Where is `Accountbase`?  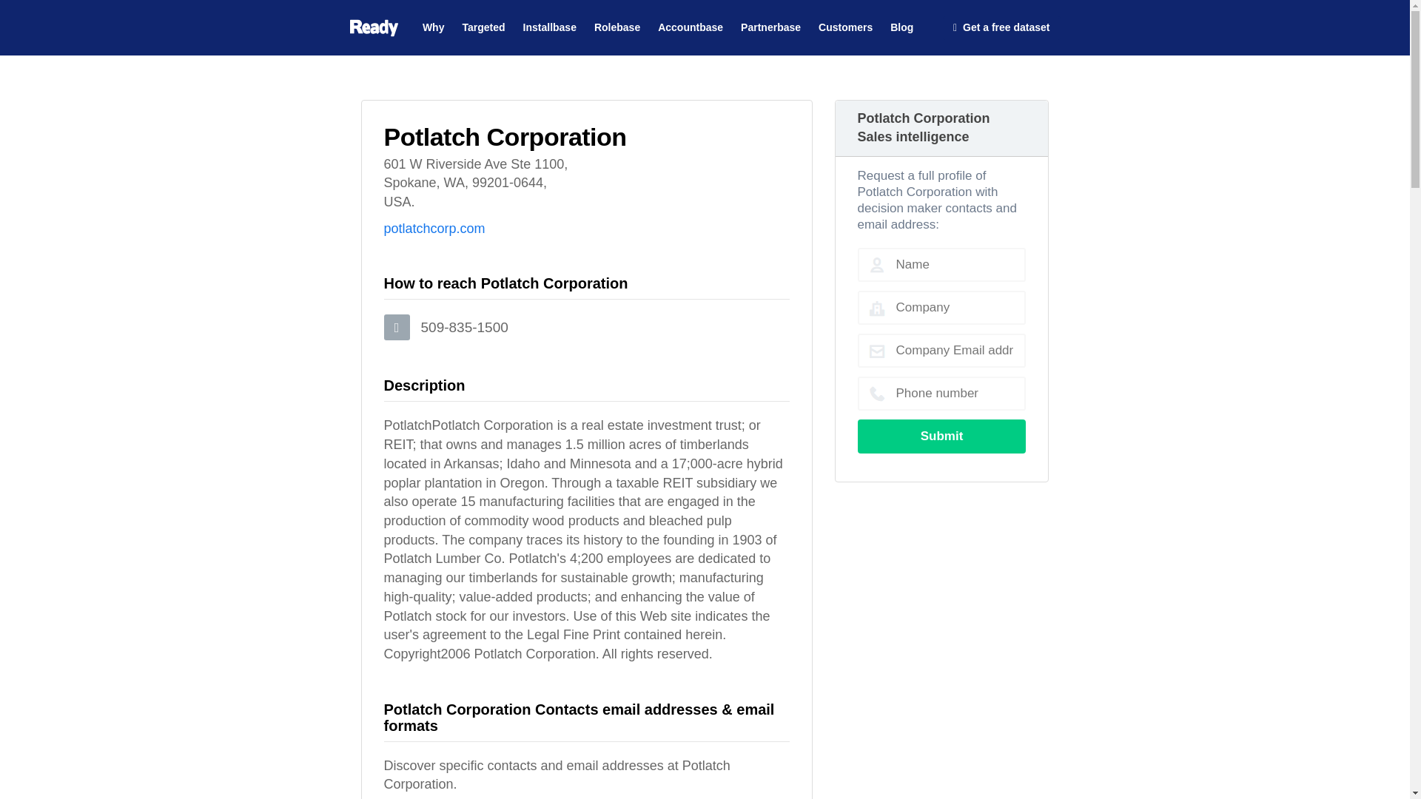 Accountbase is located at coordinates (690, 22).